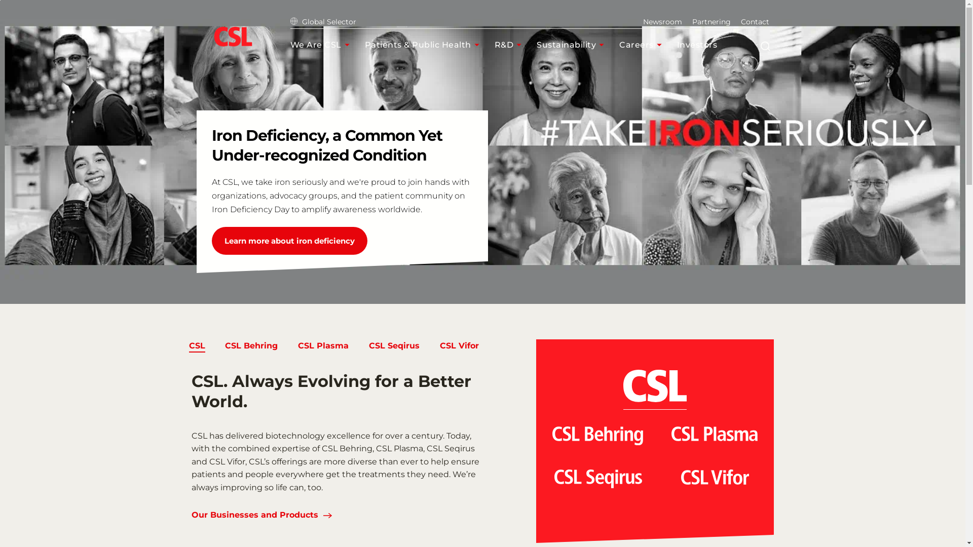 The width and height of the screenshot is (973, 547). I want to click on We Are CSL, so click(322, 45).